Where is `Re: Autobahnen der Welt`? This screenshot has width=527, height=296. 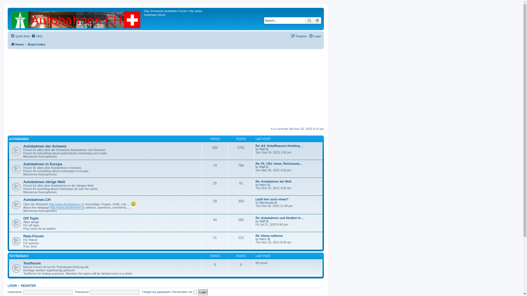 Re: Autobahnen der Welt is located at coordinates (273, 181).